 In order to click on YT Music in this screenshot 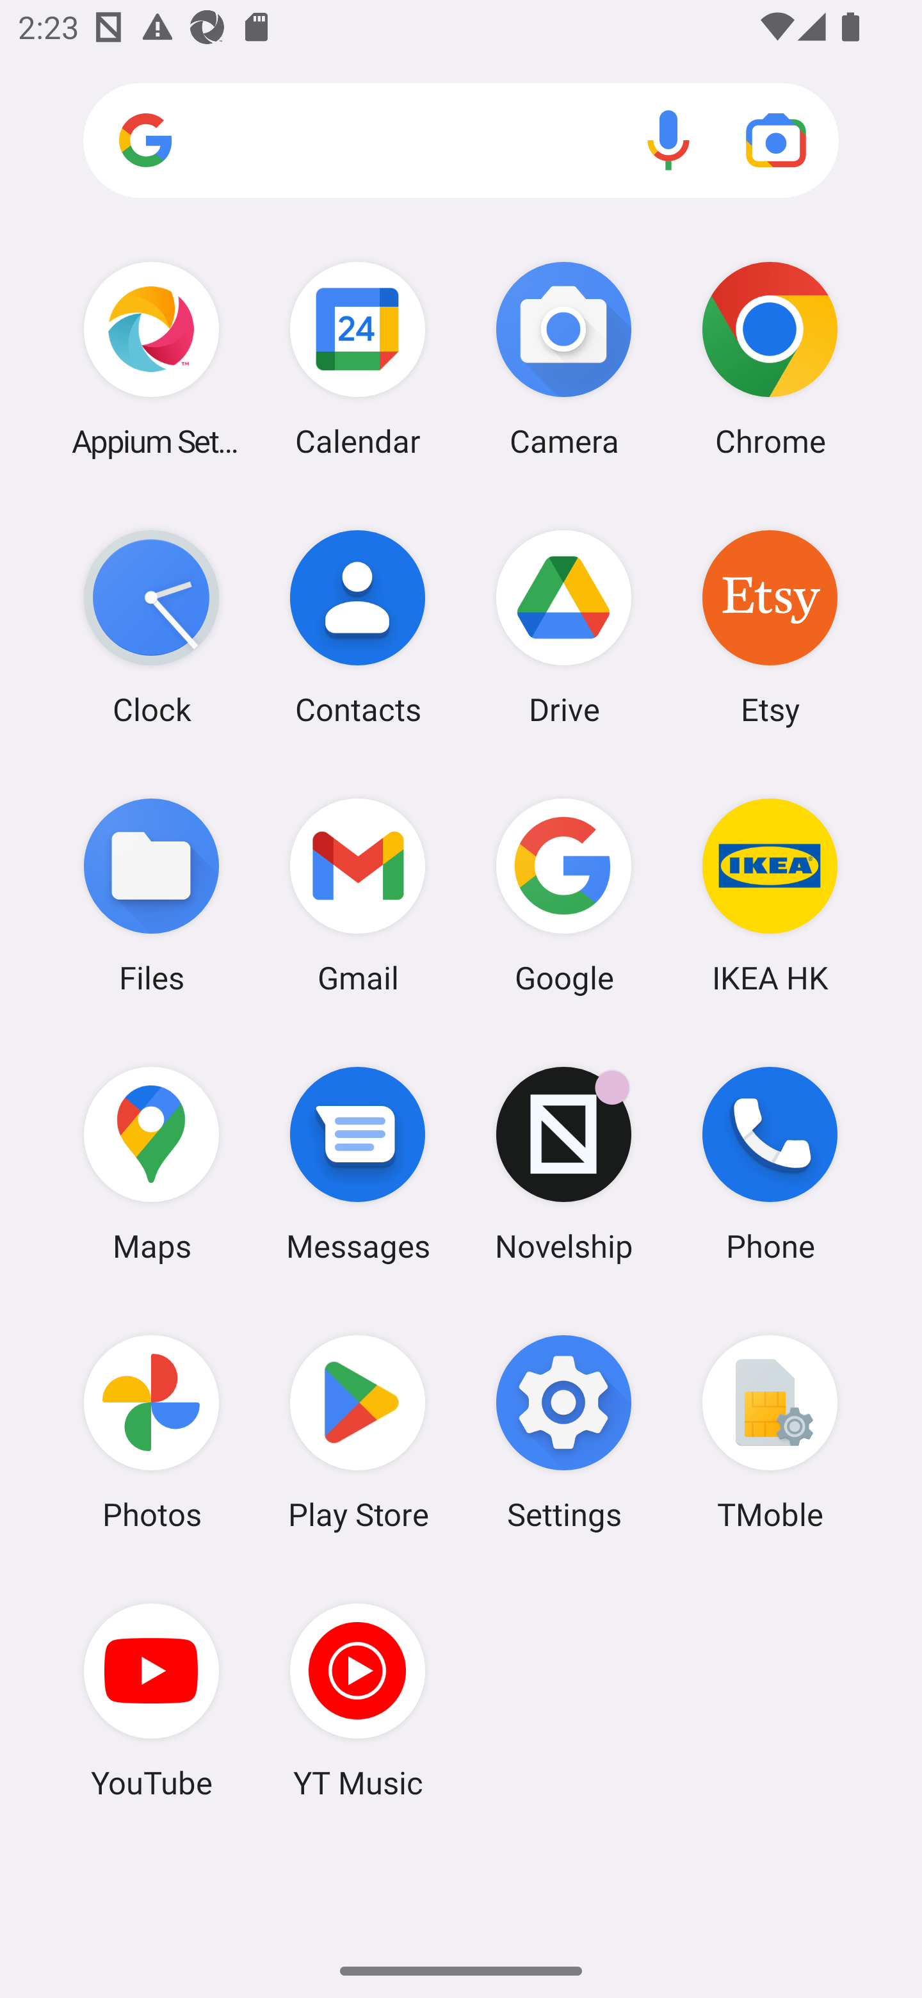, I will do `click(357, 1700)`.